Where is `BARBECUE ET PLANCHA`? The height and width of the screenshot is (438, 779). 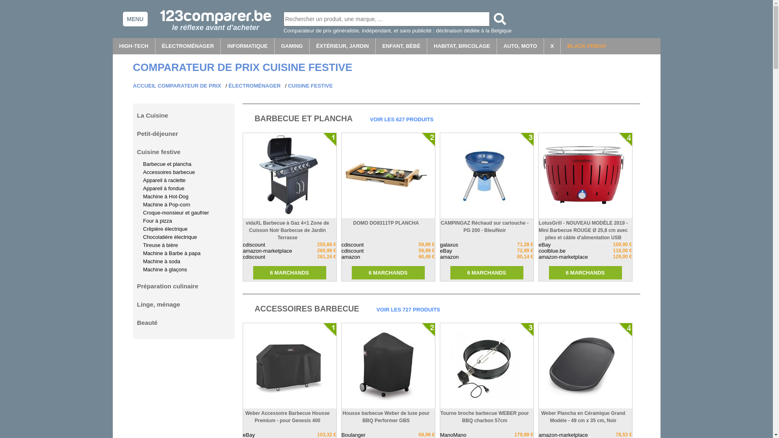
BARBECUE ET PLANCHA is located at coordinates (304, 118).